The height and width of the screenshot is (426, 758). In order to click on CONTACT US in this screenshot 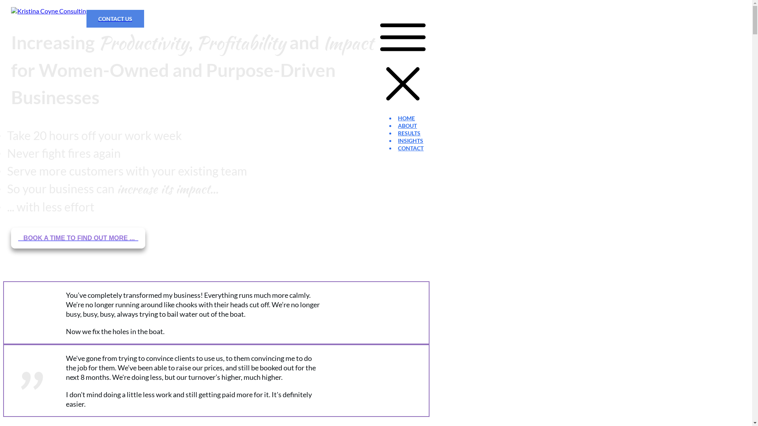, I will do `click(115, 19)`.